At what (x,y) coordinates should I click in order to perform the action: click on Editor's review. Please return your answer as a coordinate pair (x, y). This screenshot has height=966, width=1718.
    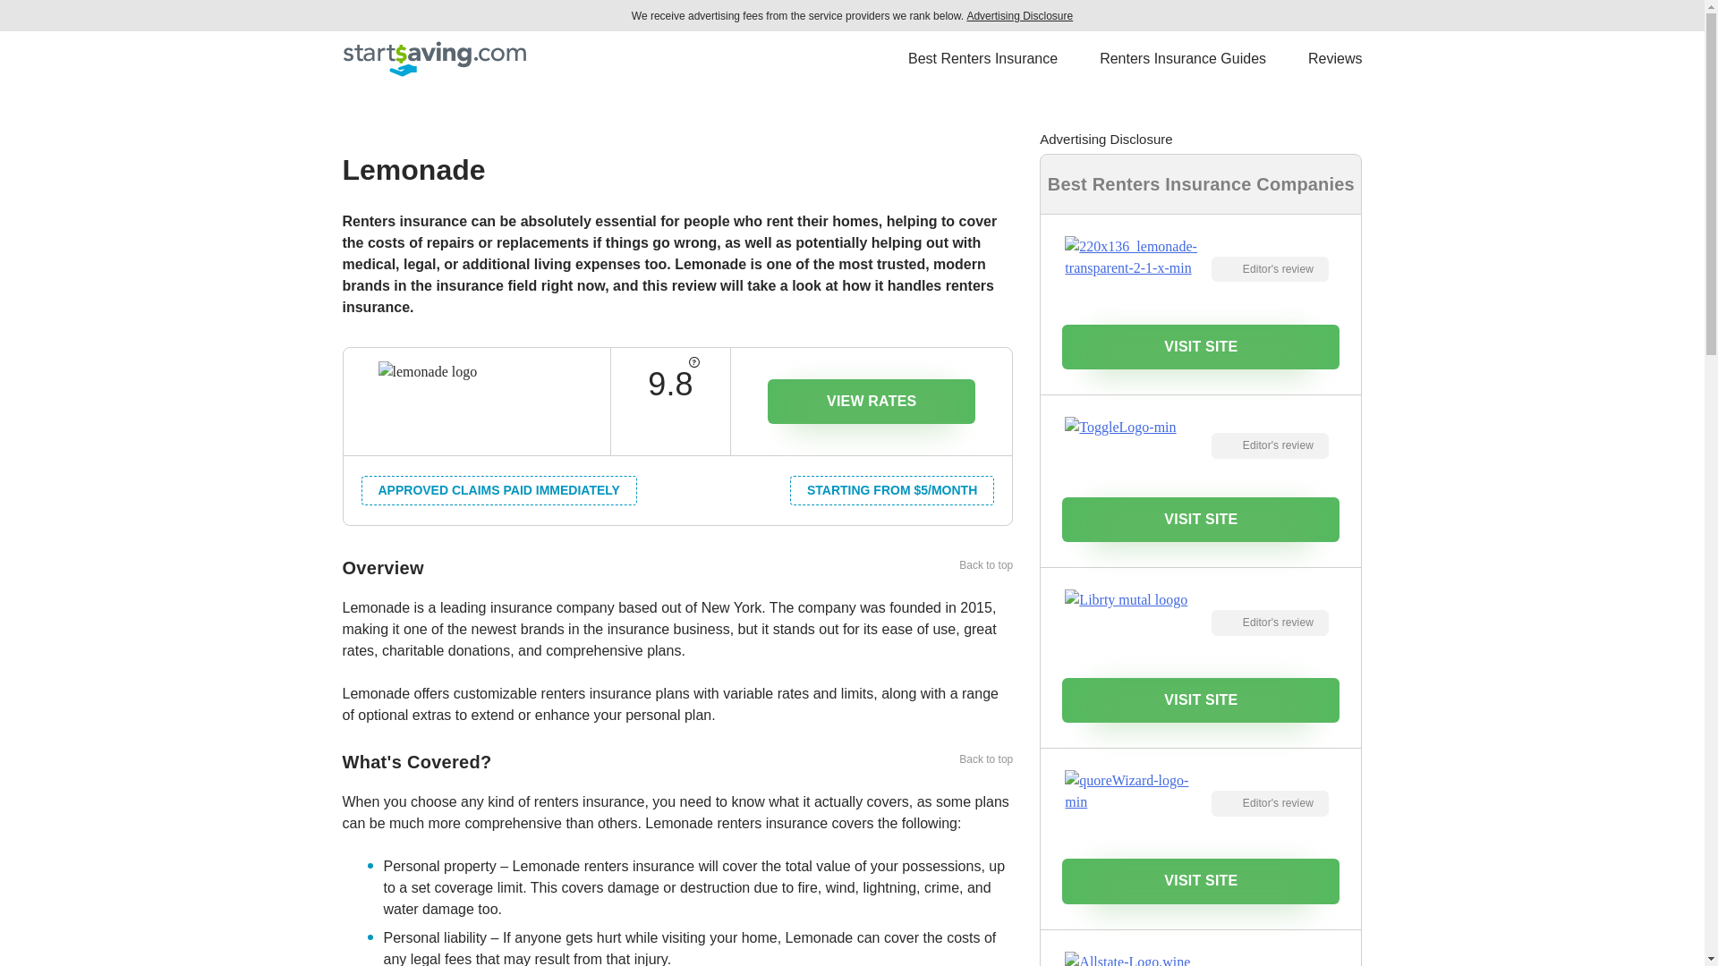
    Looking at the image, I should click on (1269, 803).